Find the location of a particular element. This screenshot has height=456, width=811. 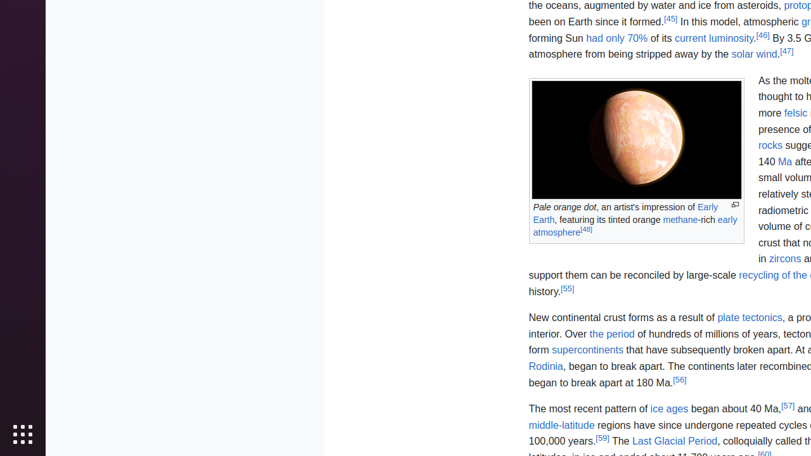

Last Glacial Period is located at coordinates (675, 441).